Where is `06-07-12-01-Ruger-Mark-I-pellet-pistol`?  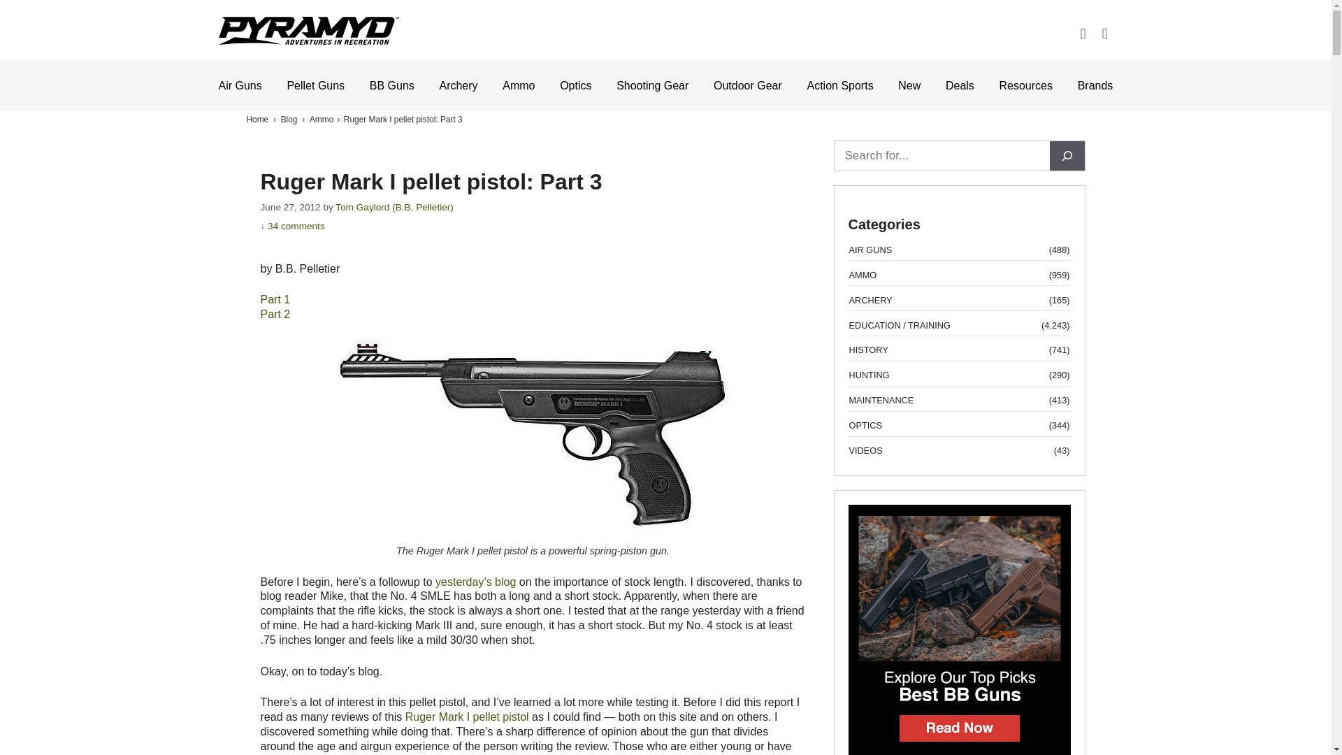
06-07-12-01-Ruger-Mark-I-pellet-pistol is located at coordinates (533, 433).